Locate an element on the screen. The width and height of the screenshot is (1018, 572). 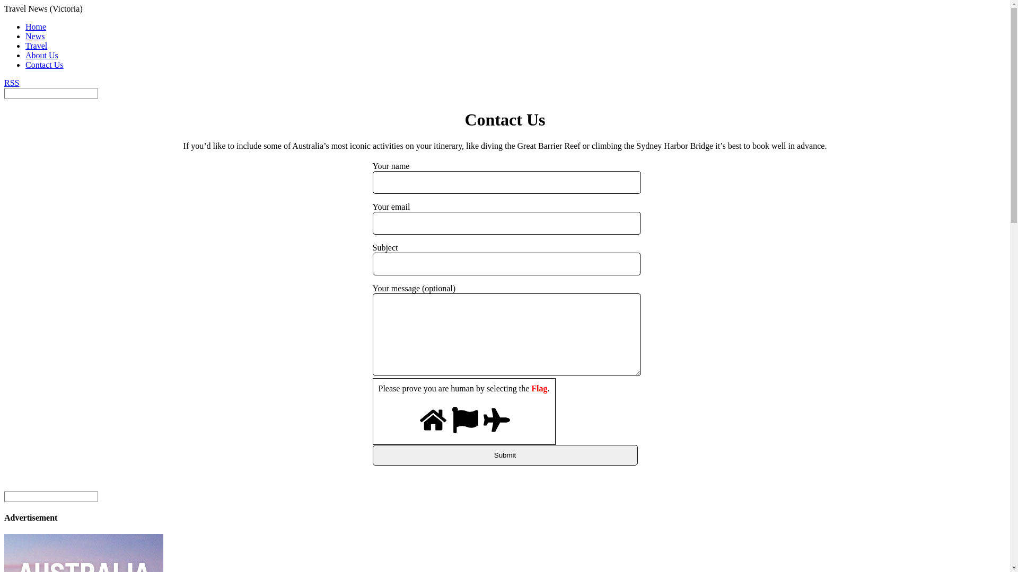
Search is located at coordinates (51, 93).